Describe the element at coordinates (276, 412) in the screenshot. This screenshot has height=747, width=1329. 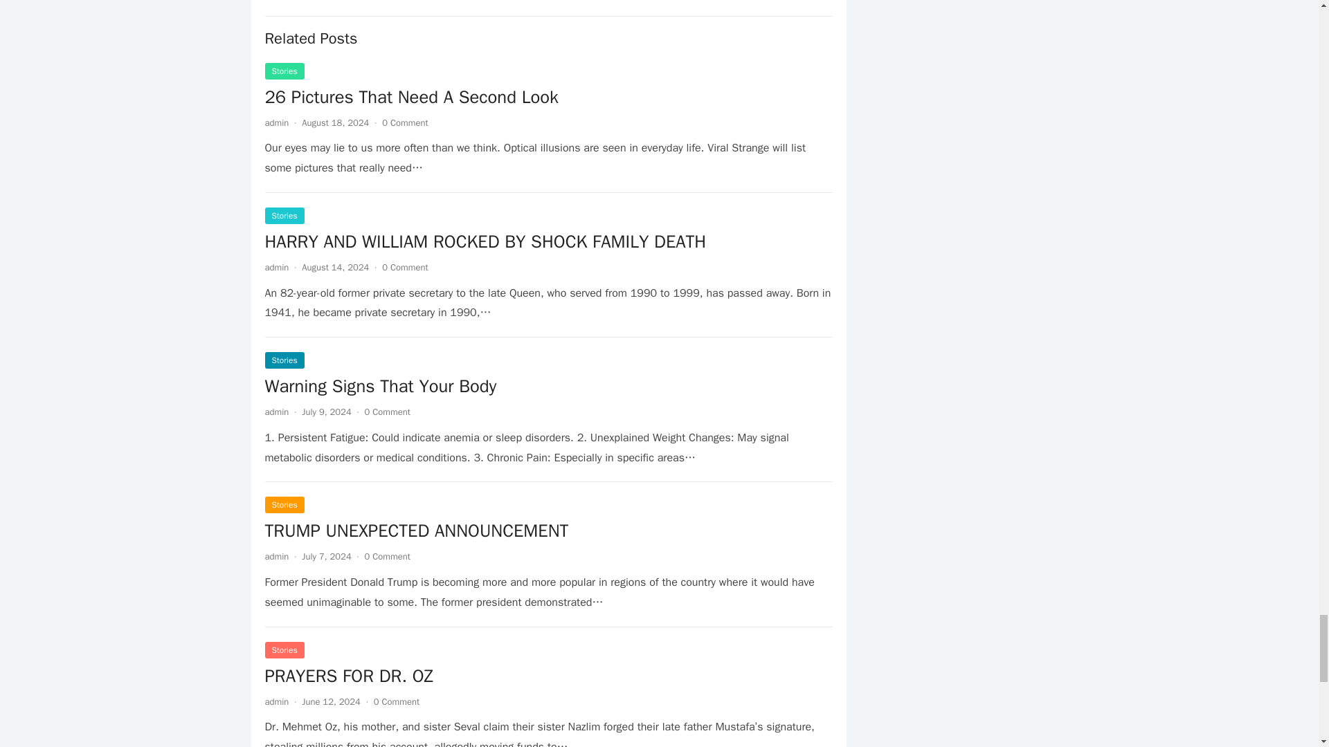
I see `Posts by admin` at that location.